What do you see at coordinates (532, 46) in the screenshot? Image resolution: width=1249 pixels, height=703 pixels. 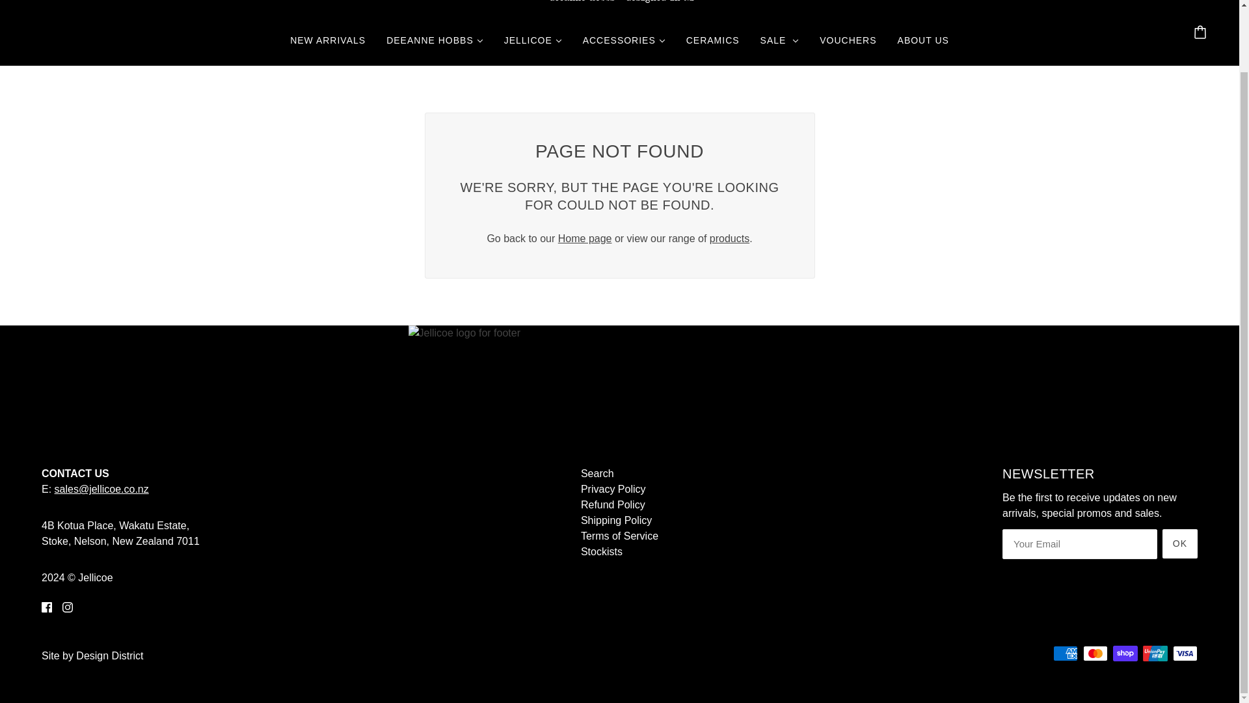 I see `JELLICOE ` at bounding box center [532, 46].